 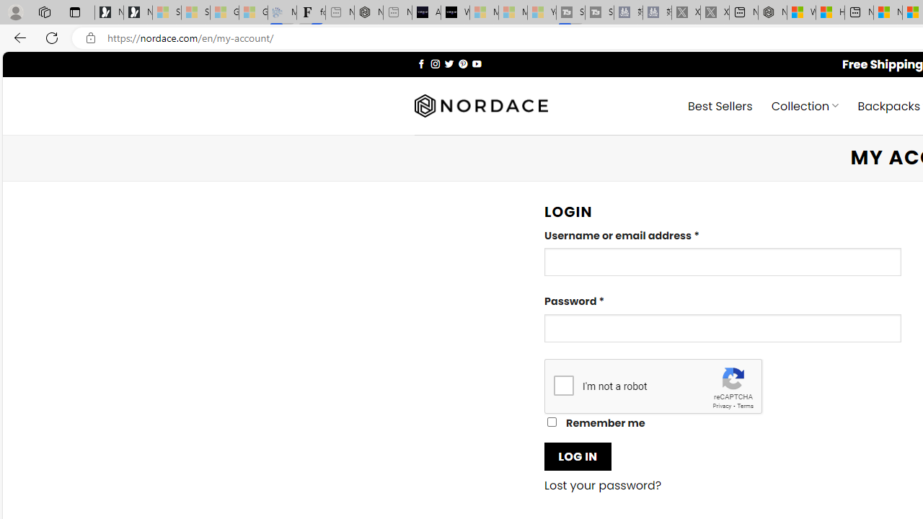 What do you see at coordinates (801, 13) in the screenshot?
I see `Wildlife - MSN` at bounding box center [801, 13].